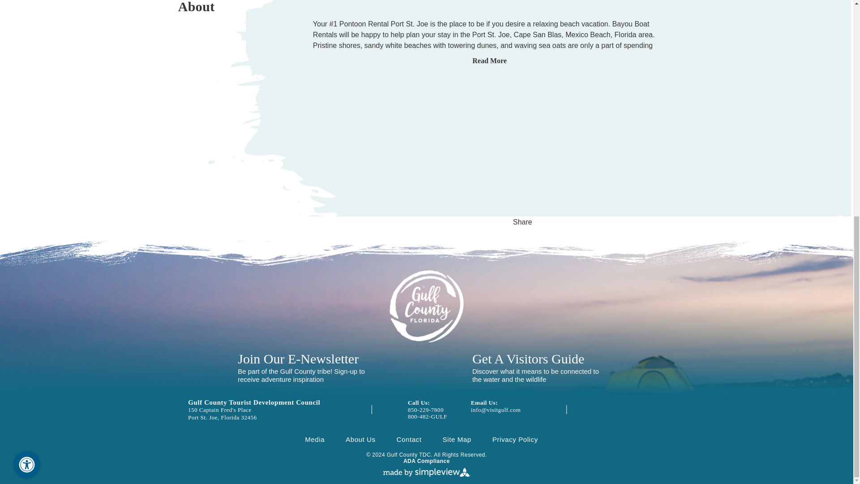  I want to click on Contact, so click(408, 439).